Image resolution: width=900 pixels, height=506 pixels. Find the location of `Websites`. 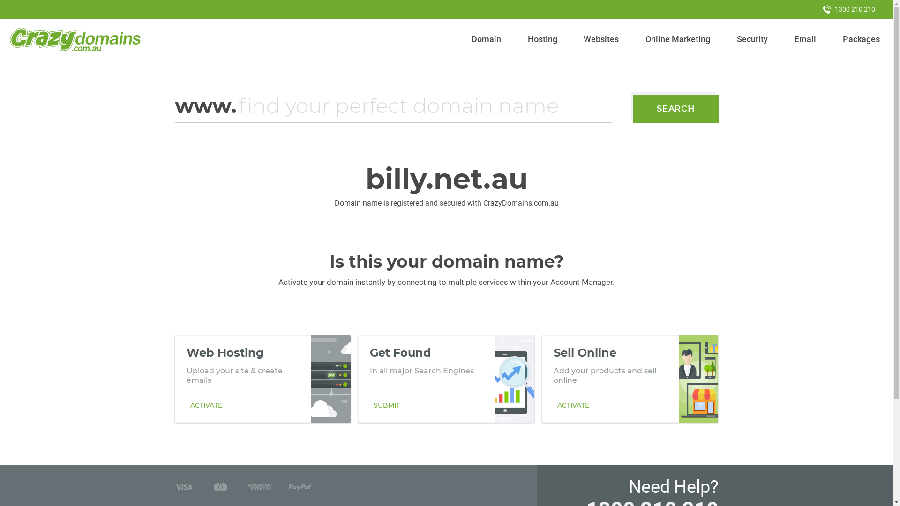

Websites is located at coordinates (601, 39).